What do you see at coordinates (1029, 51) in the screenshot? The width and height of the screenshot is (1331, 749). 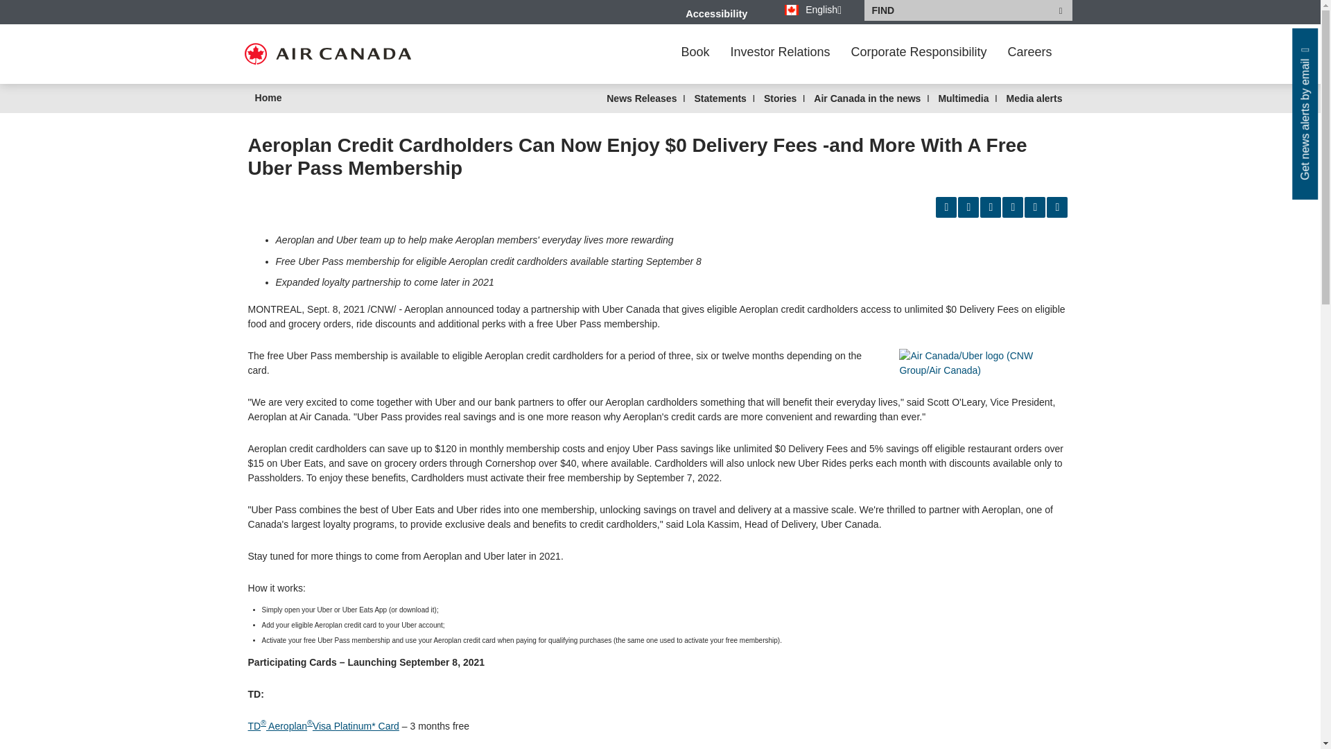 I see `Careers` at bounding box center [1029, 51].